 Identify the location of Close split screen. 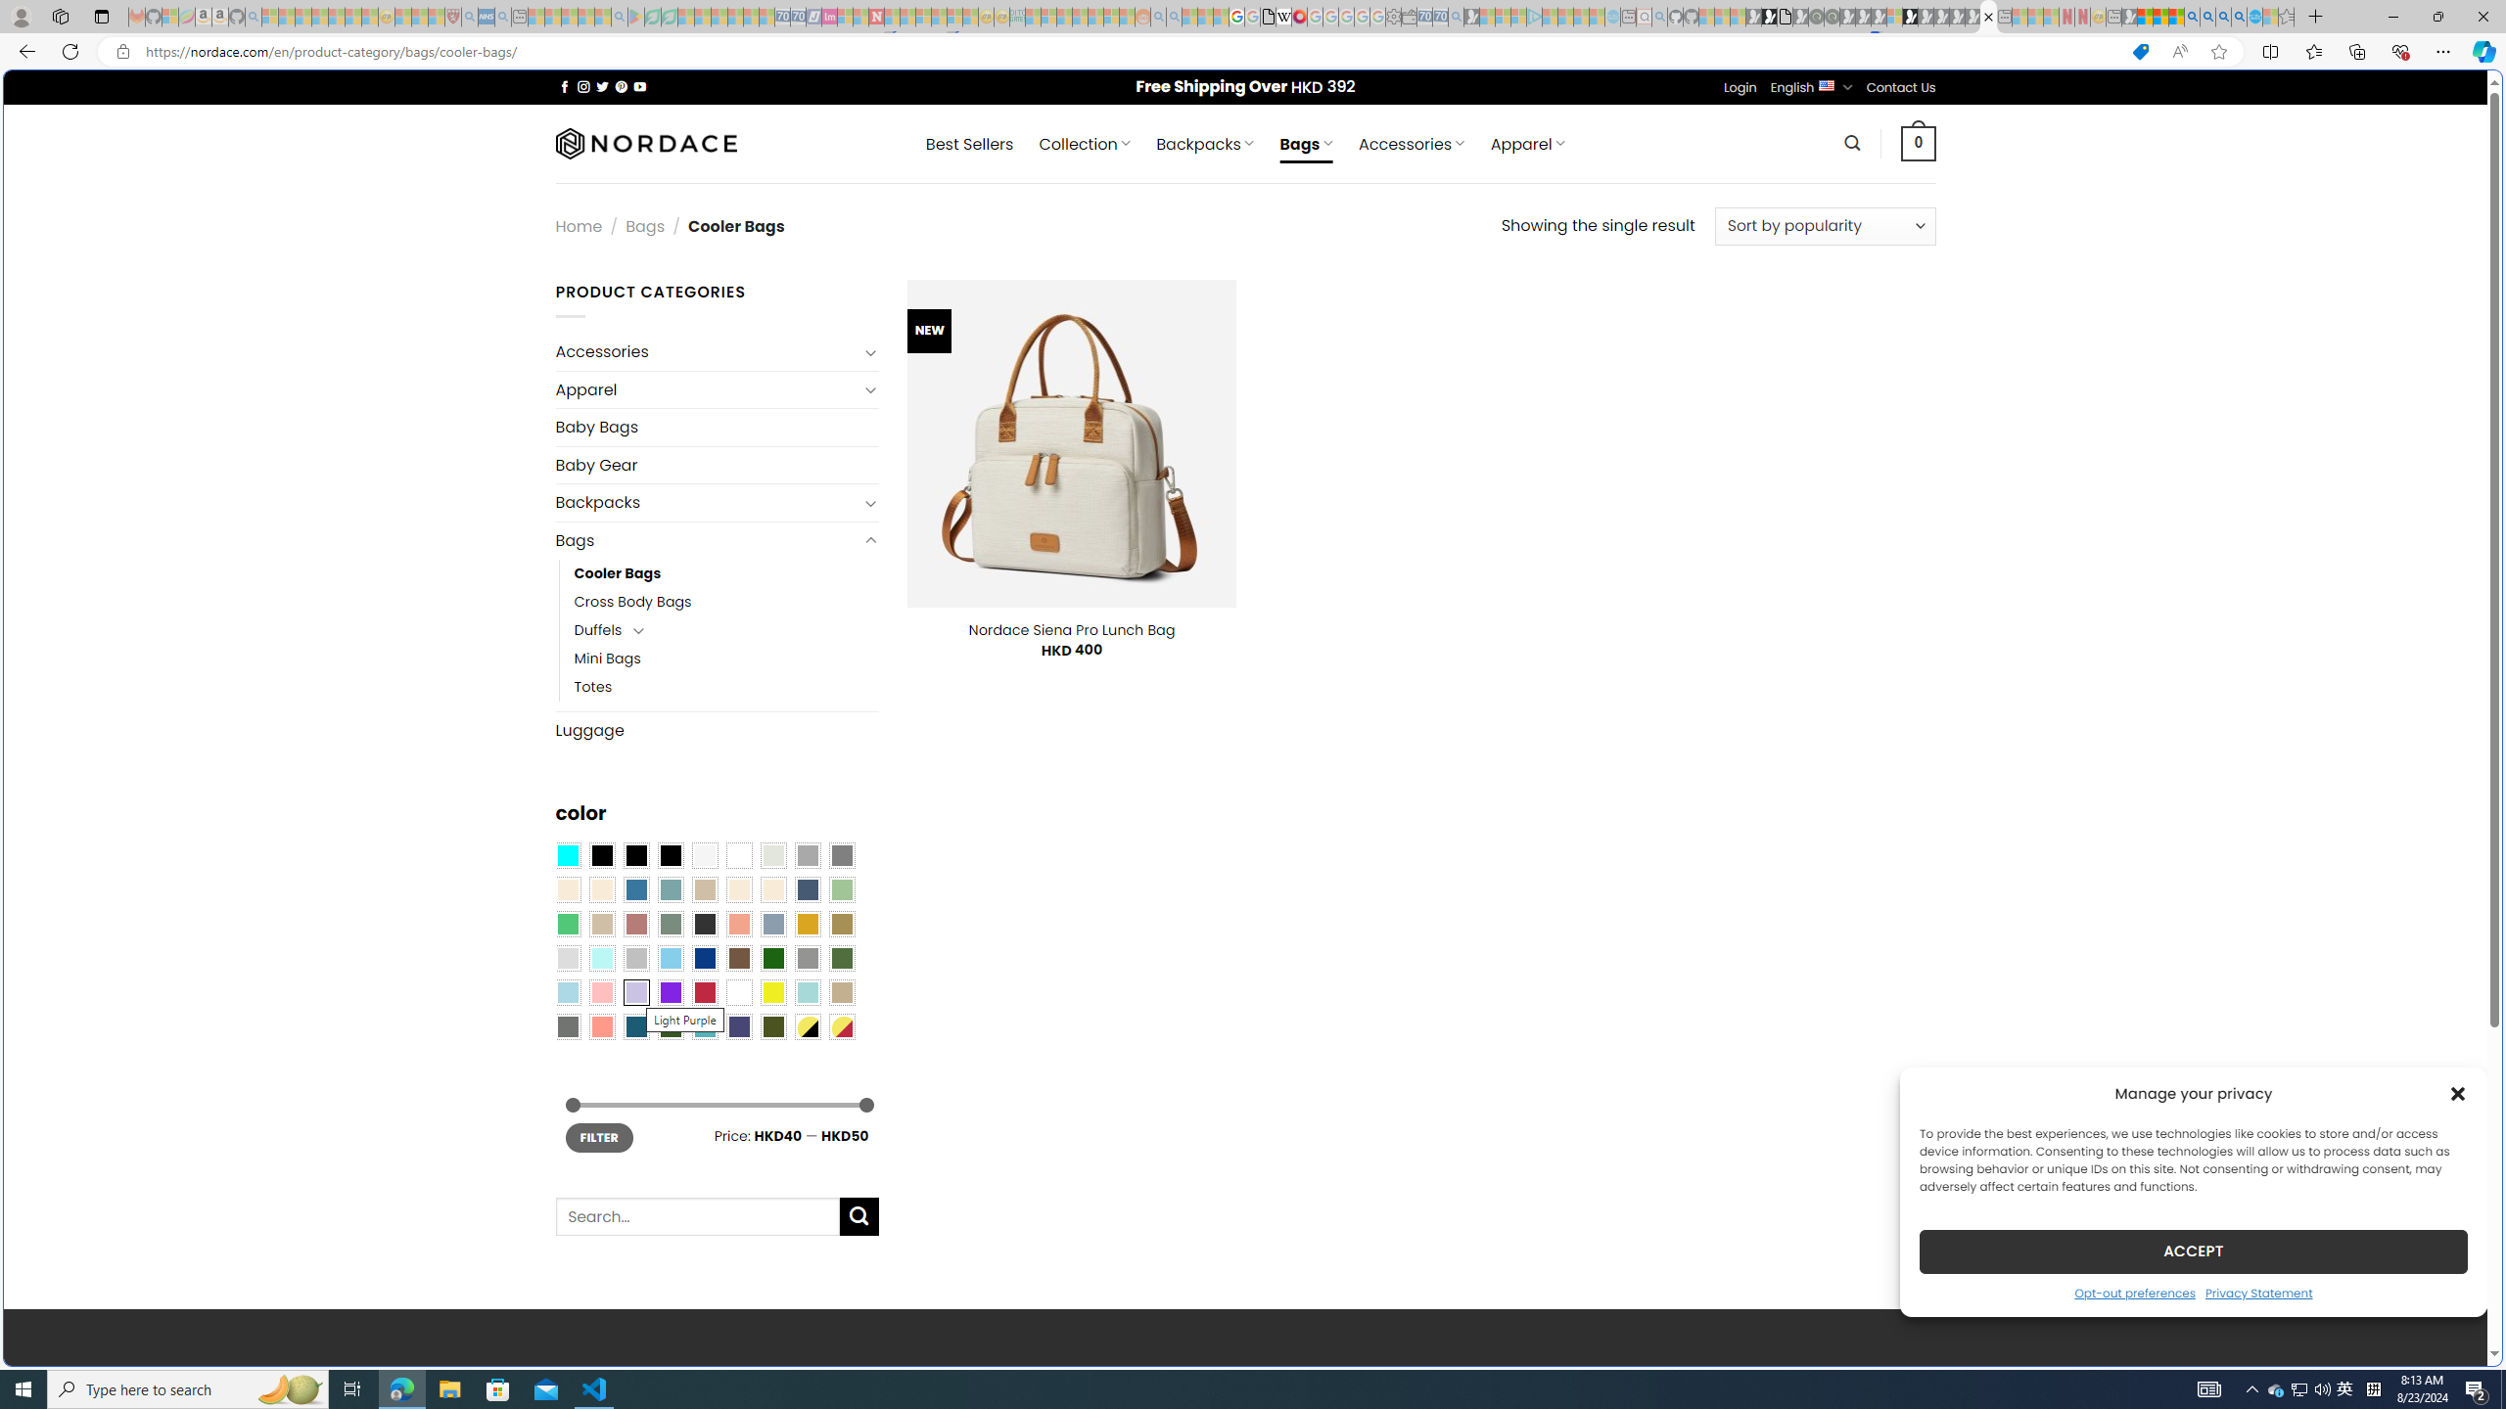
(2079, 99).